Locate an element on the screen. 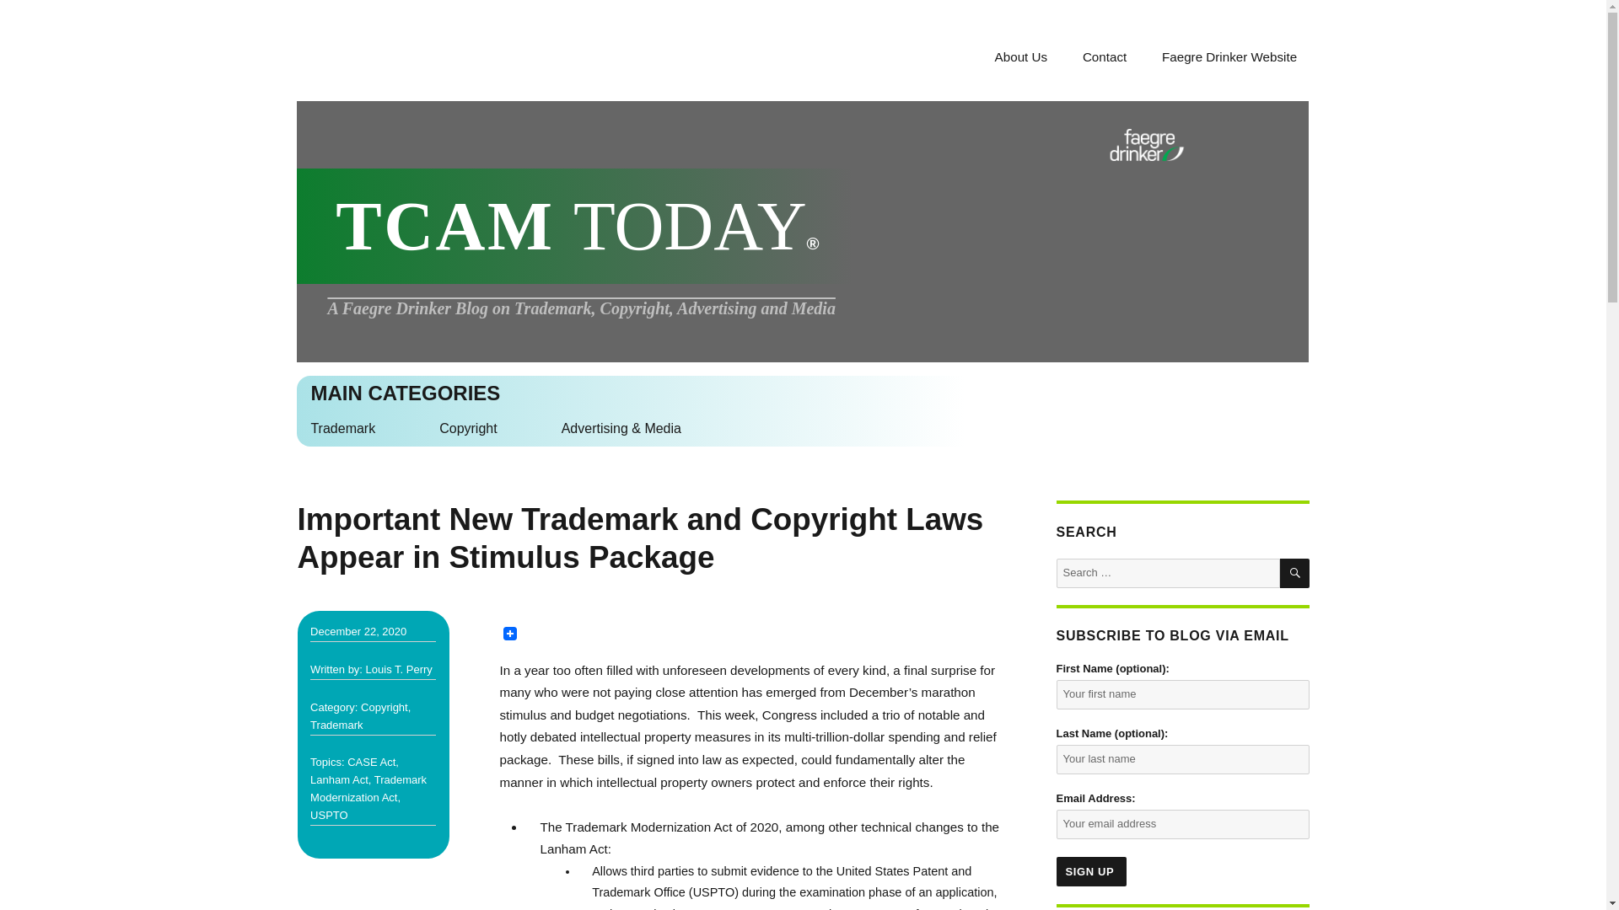  Trademark is located at coordinates (342, 429).